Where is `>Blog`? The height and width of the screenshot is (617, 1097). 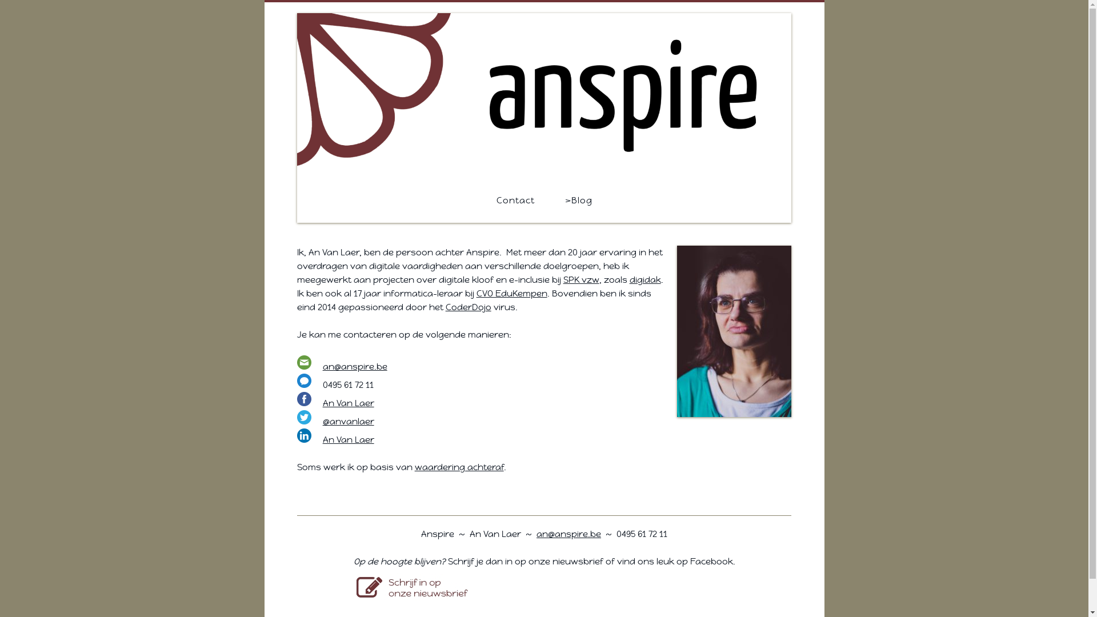
>Blog is located at coordinates (571, 201).